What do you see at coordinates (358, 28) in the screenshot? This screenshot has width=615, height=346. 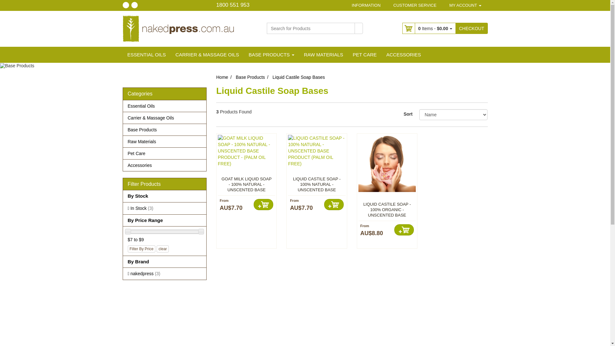 I see `Search` at bounding box center [358, 28].